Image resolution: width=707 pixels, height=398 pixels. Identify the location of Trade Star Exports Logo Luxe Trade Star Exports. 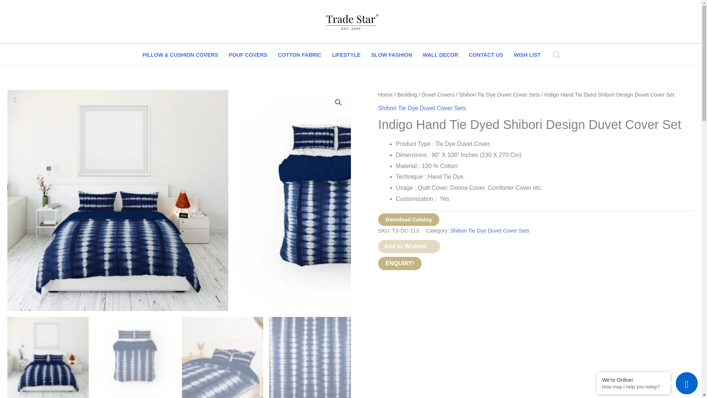
(351, 21).